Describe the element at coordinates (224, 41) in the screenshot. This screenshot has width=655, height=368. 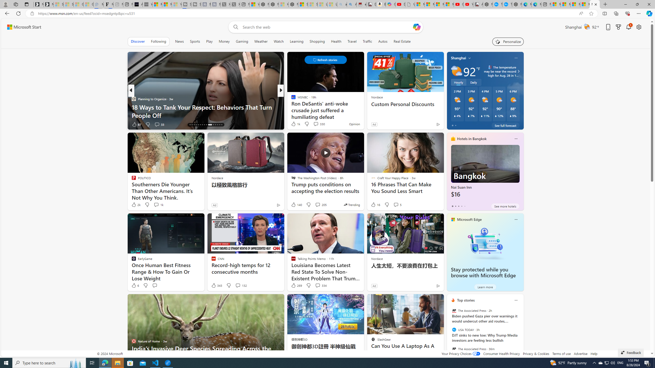
I see `Money` at that location.